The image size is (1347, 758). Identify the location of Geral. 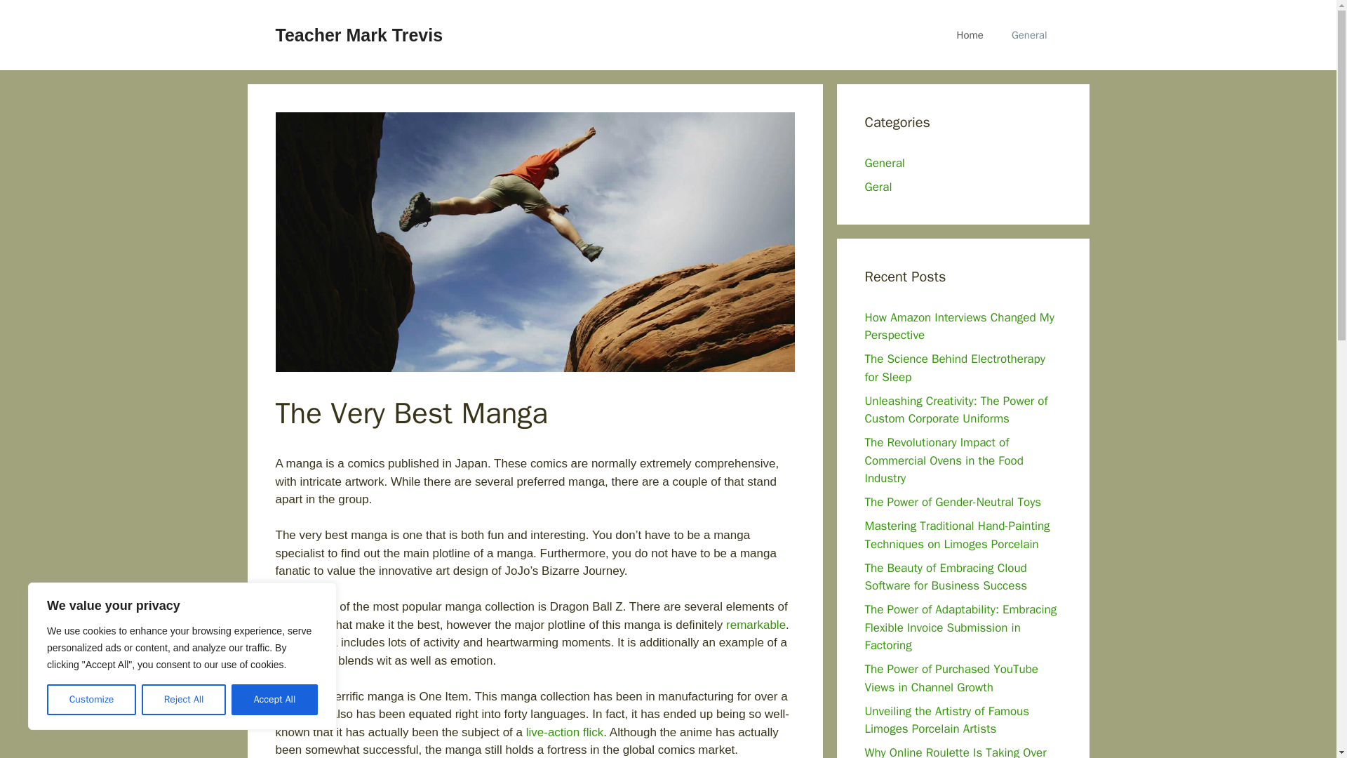
(878, 187).